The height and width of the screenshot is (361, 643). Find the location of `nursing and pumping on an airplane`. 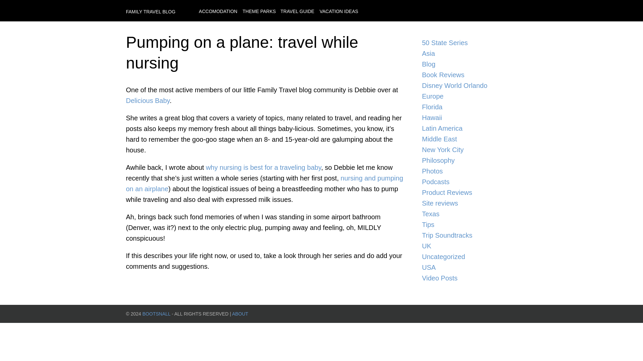

nursing and pumping on an airplane is located at coordinates (265, 183).